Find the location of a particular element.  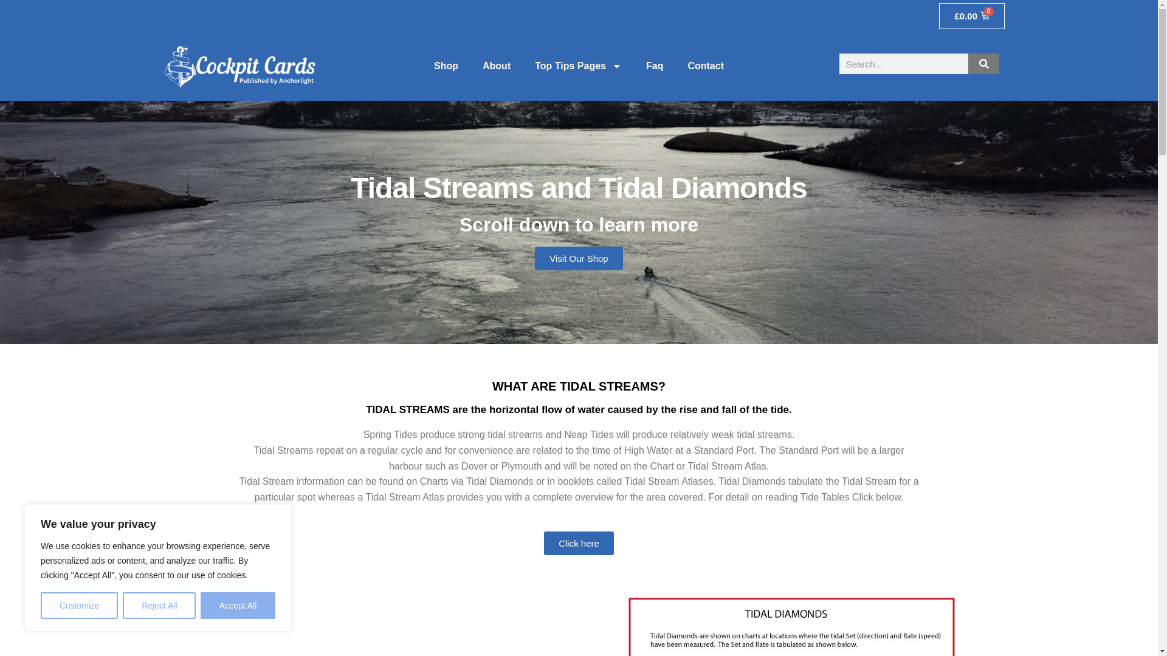

Accept All is located at coordinates (238, 606).